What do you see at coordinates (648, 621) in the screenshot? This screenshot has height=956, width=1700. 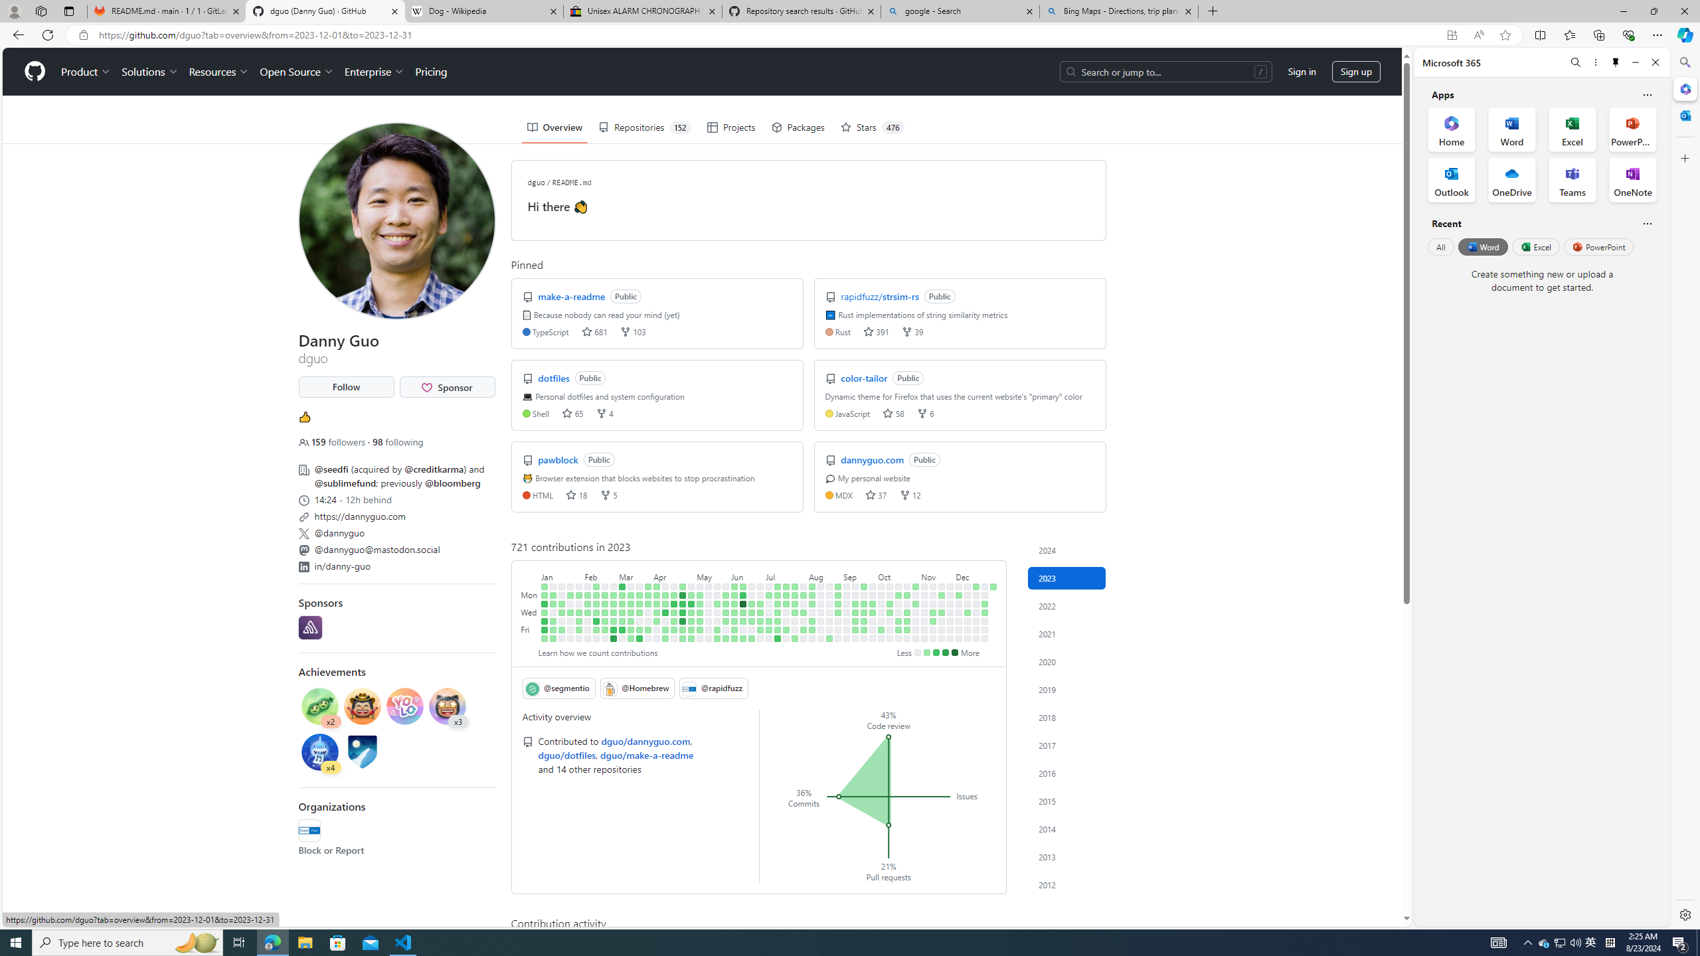 I see `No contributions on March 30th.` at bounding box center [648, 621].